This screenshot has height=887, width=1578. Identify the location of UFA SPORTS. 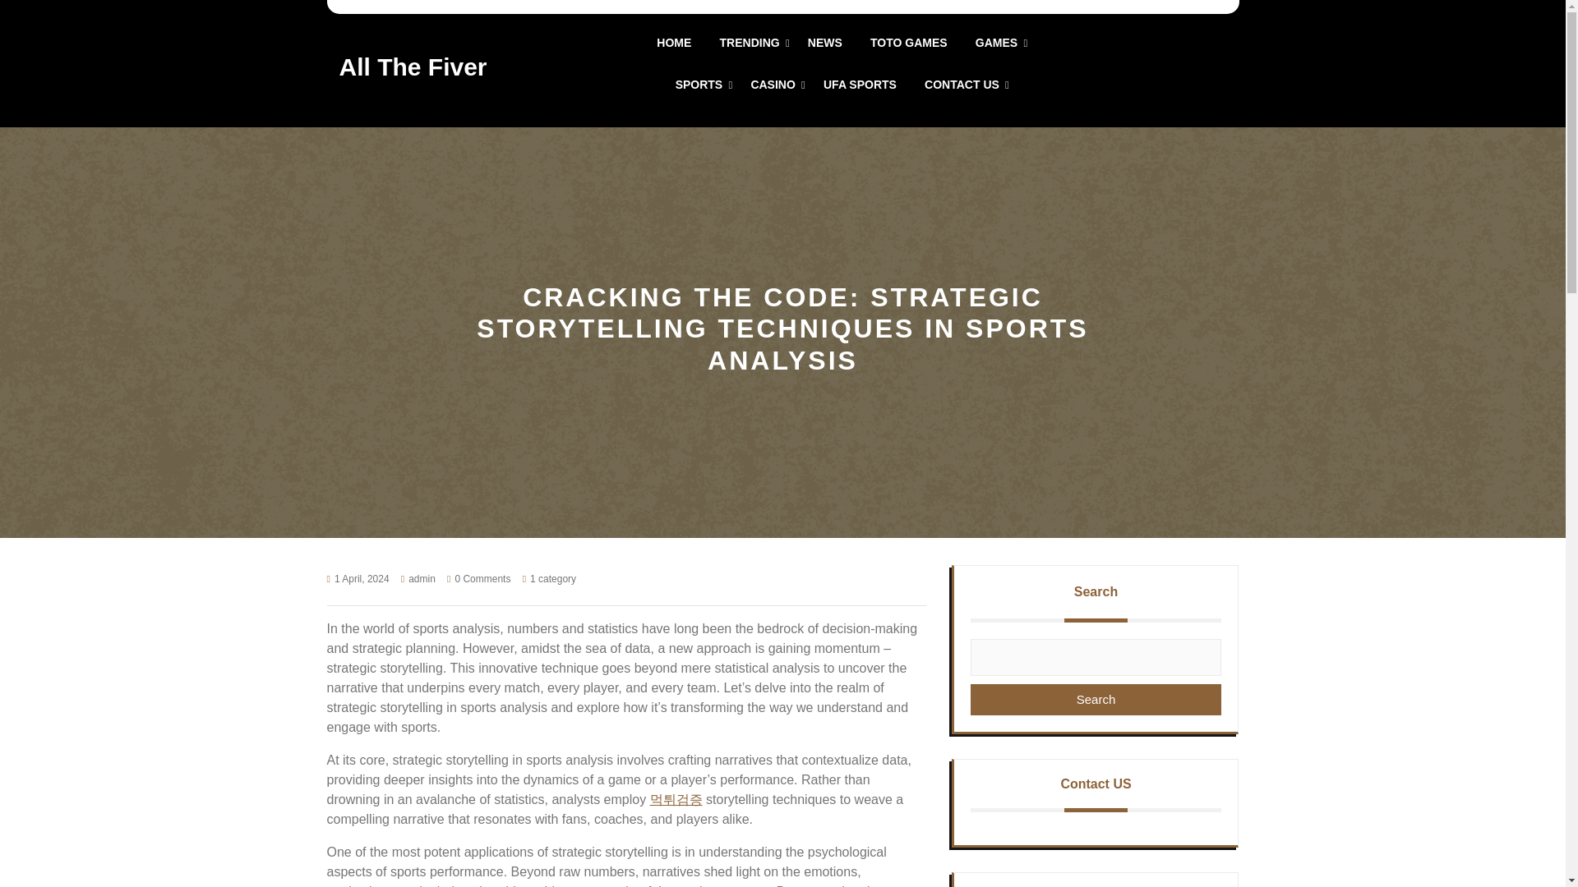
(860, 85).